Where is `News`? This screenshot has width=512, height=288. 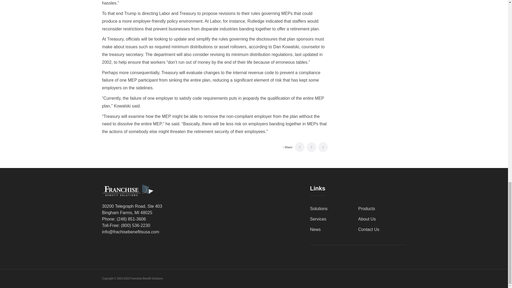 News is located at coordinates (315, 229).